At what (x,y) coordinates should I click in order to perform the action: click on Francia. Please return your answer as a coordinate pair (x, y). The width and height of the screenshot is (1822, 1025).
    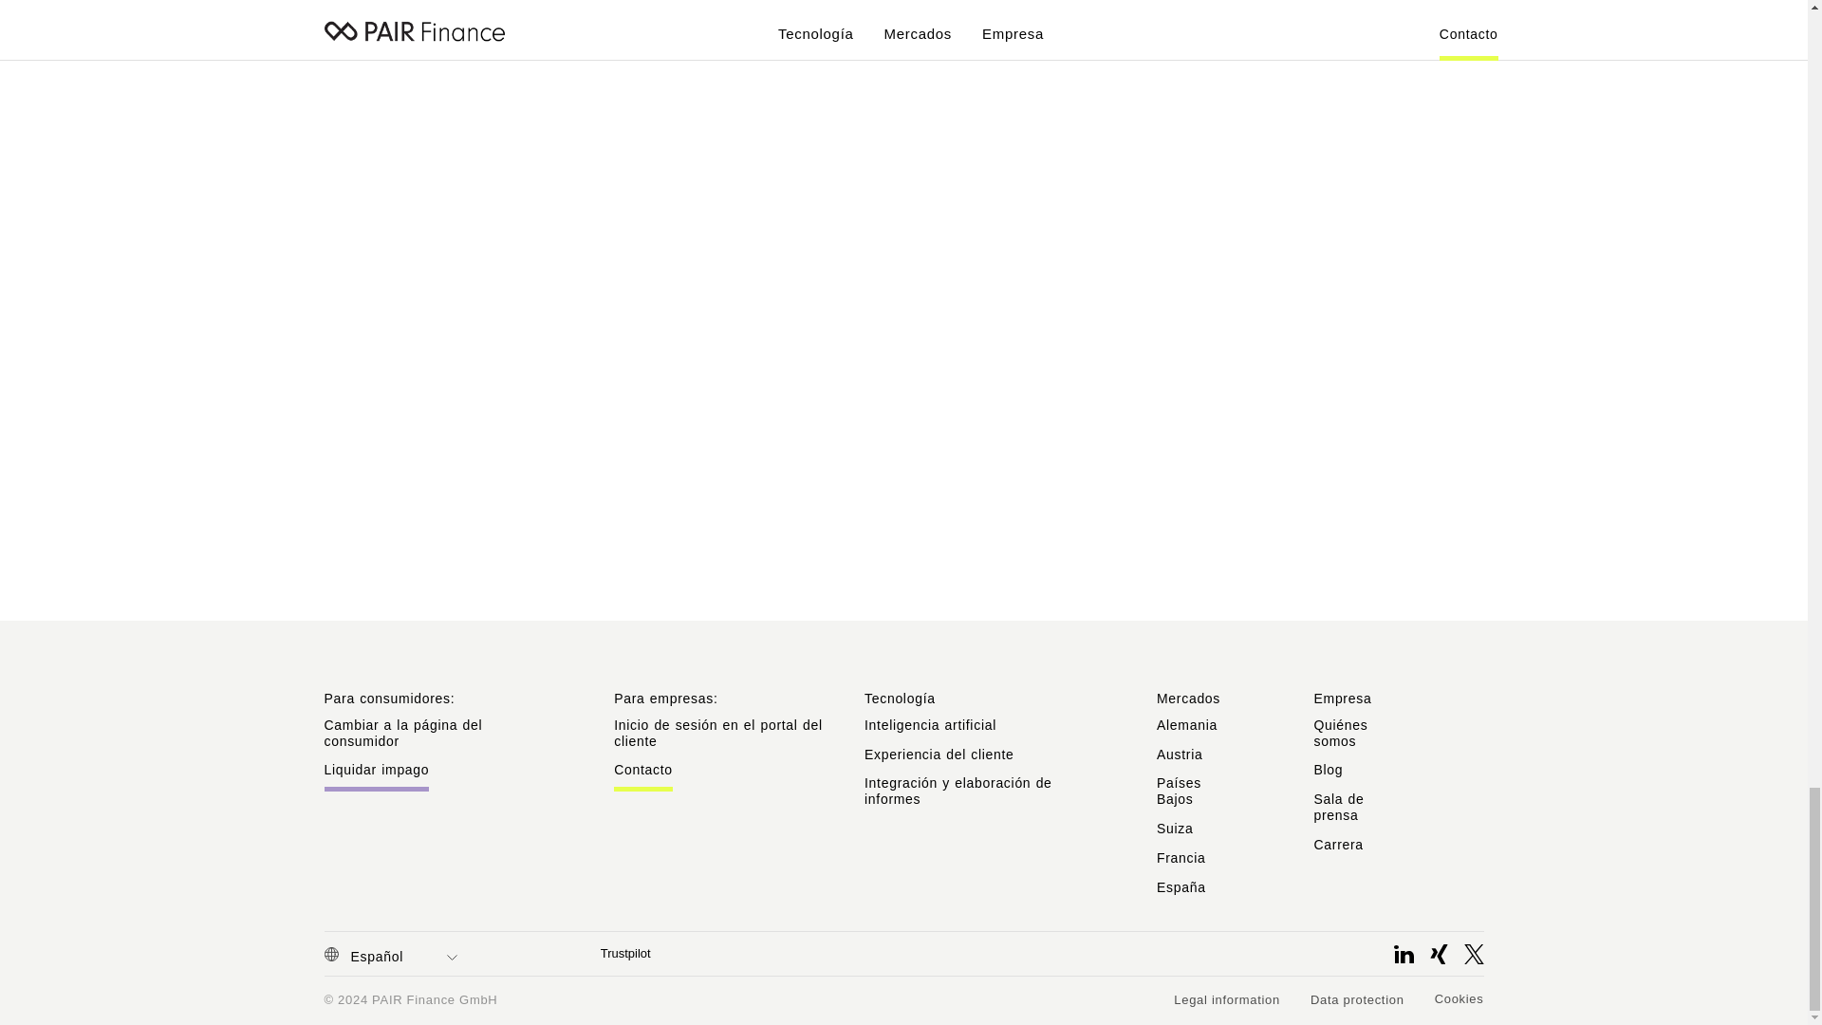
    Looking at the image, I should click on (1181, 858).